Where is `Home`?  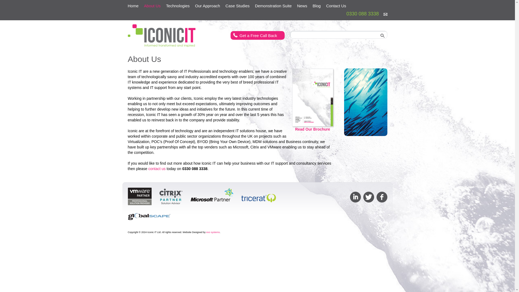
Home is located at coordinates (133, 6).